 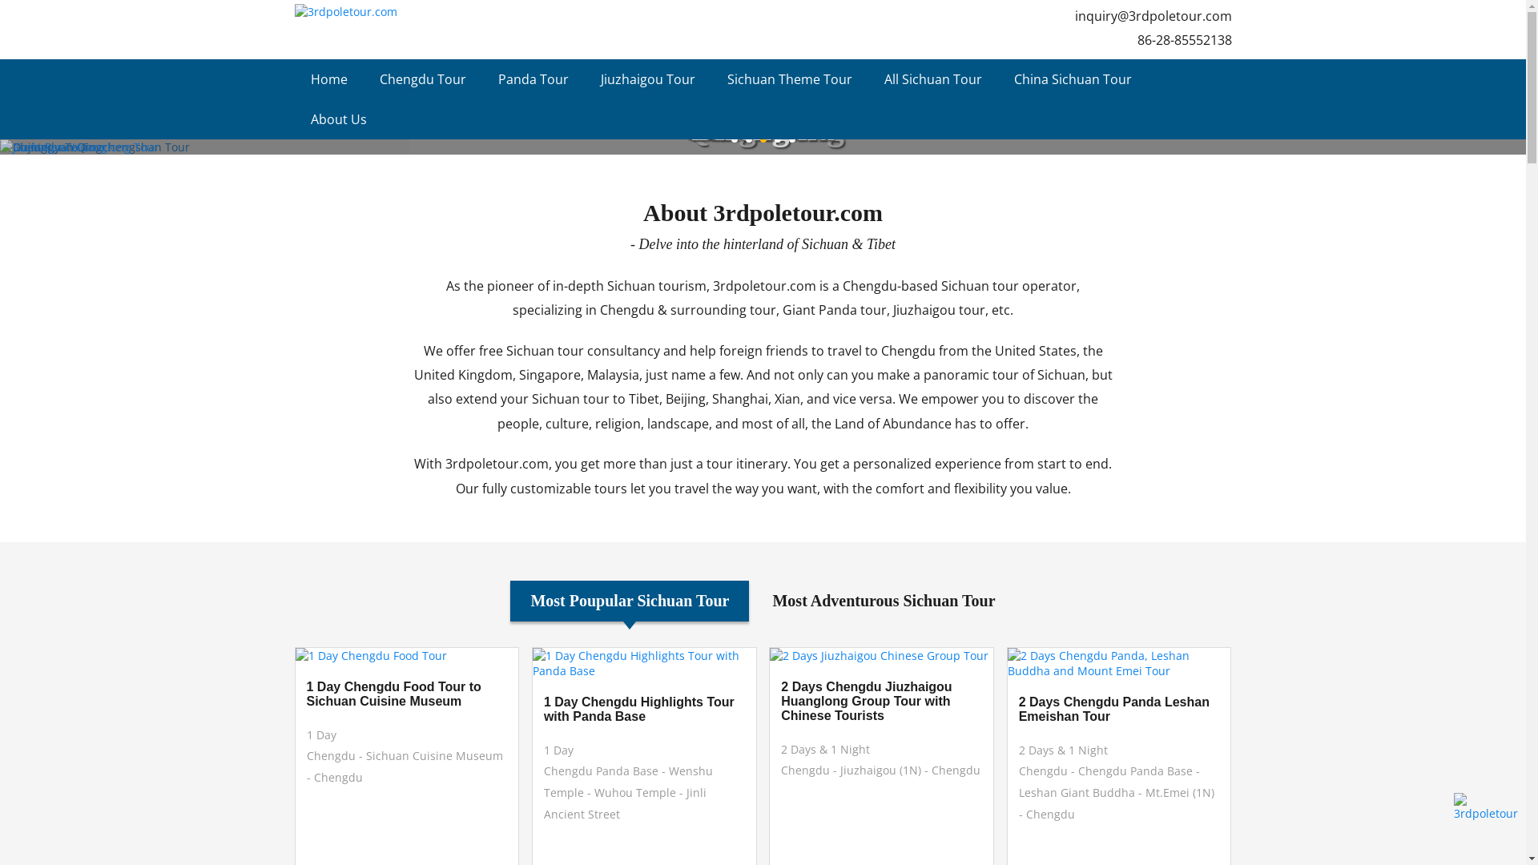 I want to click on Home, so click(x=329, y=79).